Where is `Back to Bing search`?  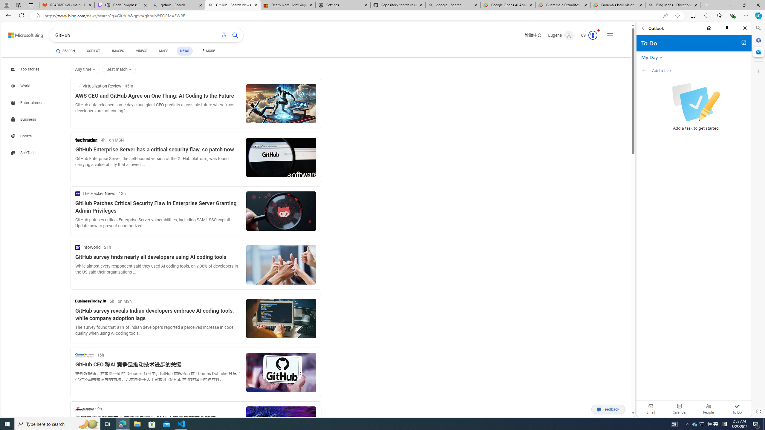
Back to Bing search is located at coordinates (22, 34).